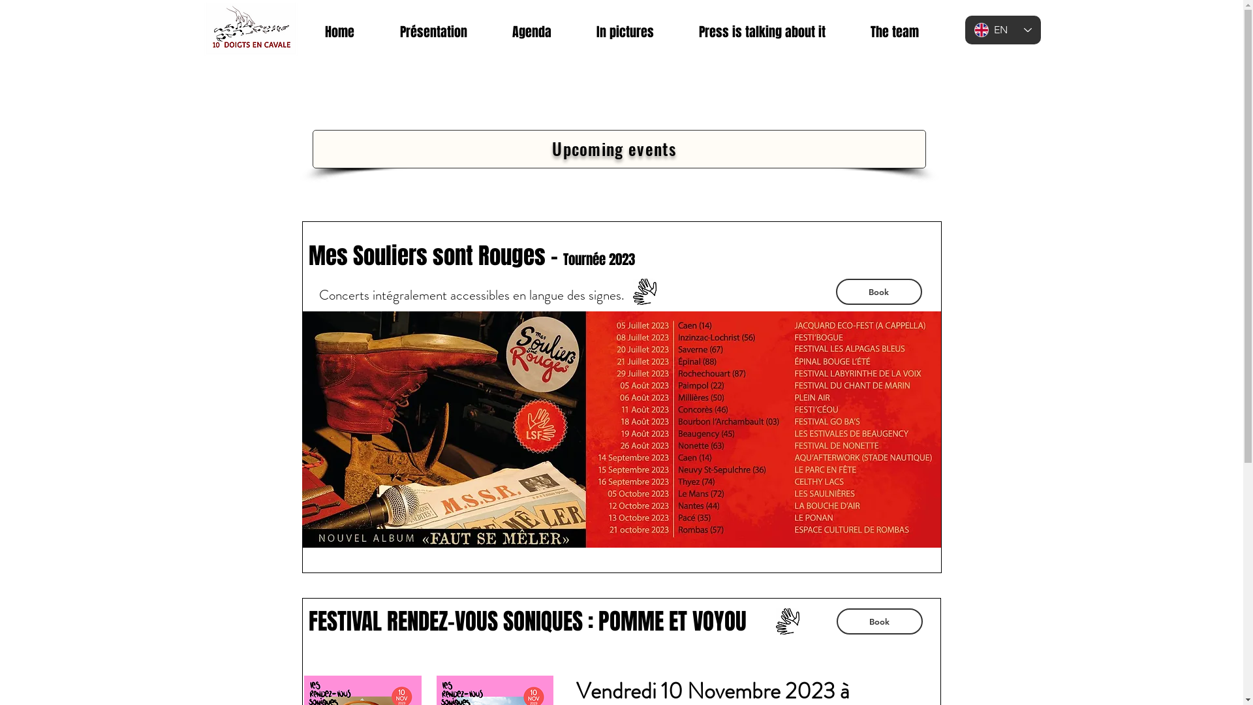 The height and width of the screenshot is (705, 1253). I want to click on 10 doigts en cavale, so click(249, 32).